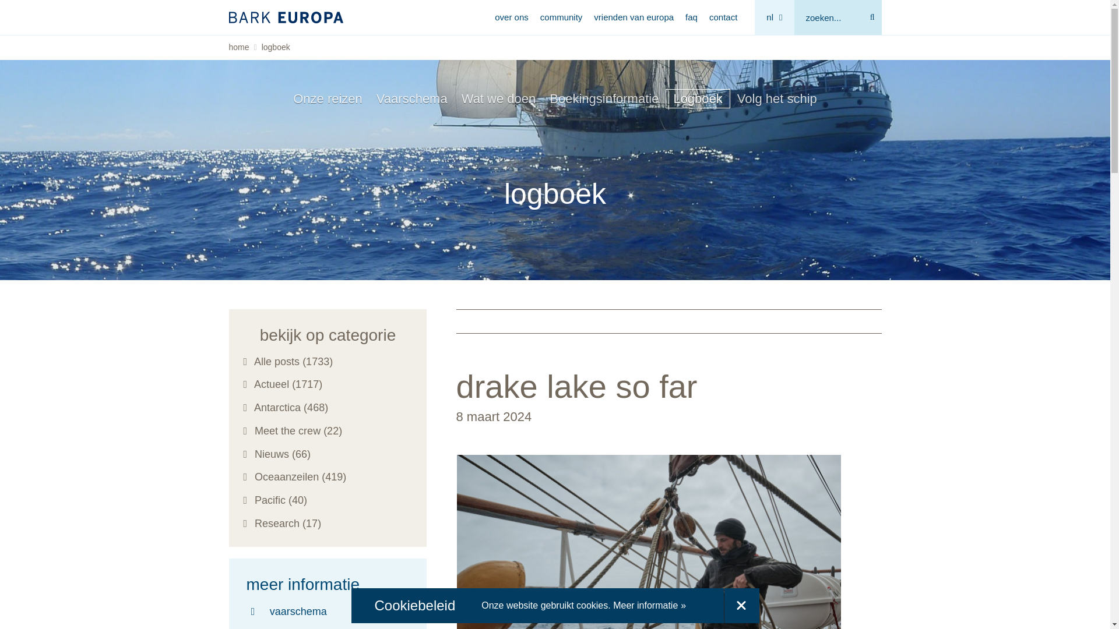 The width and height of the screenshot is (1119, 629). What do you see at coordinates (411, 98) in the screenshot?
I see `Vaarschema` at bounding box center [411, 98].